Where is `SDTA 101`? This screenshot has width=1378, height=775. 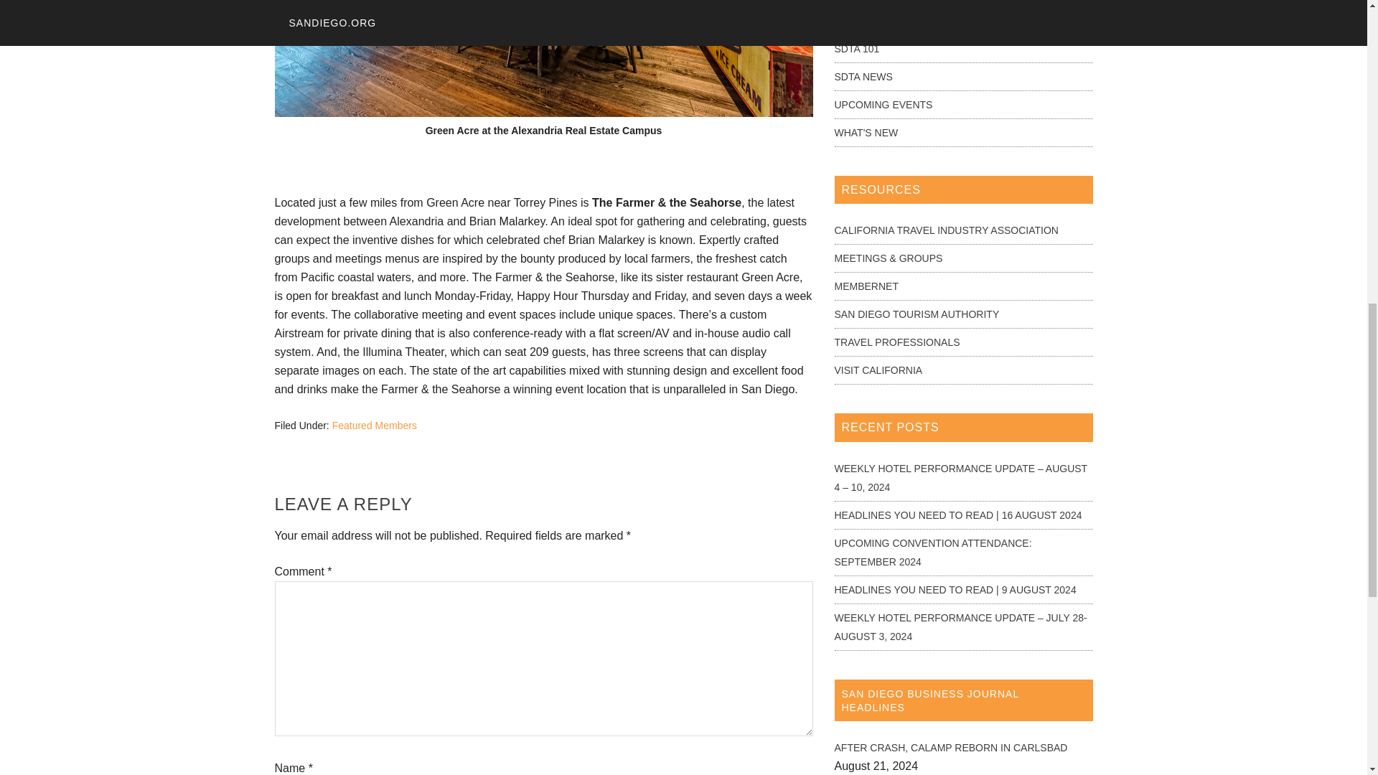
SDTA 101 is located at coordinates (856, 49).